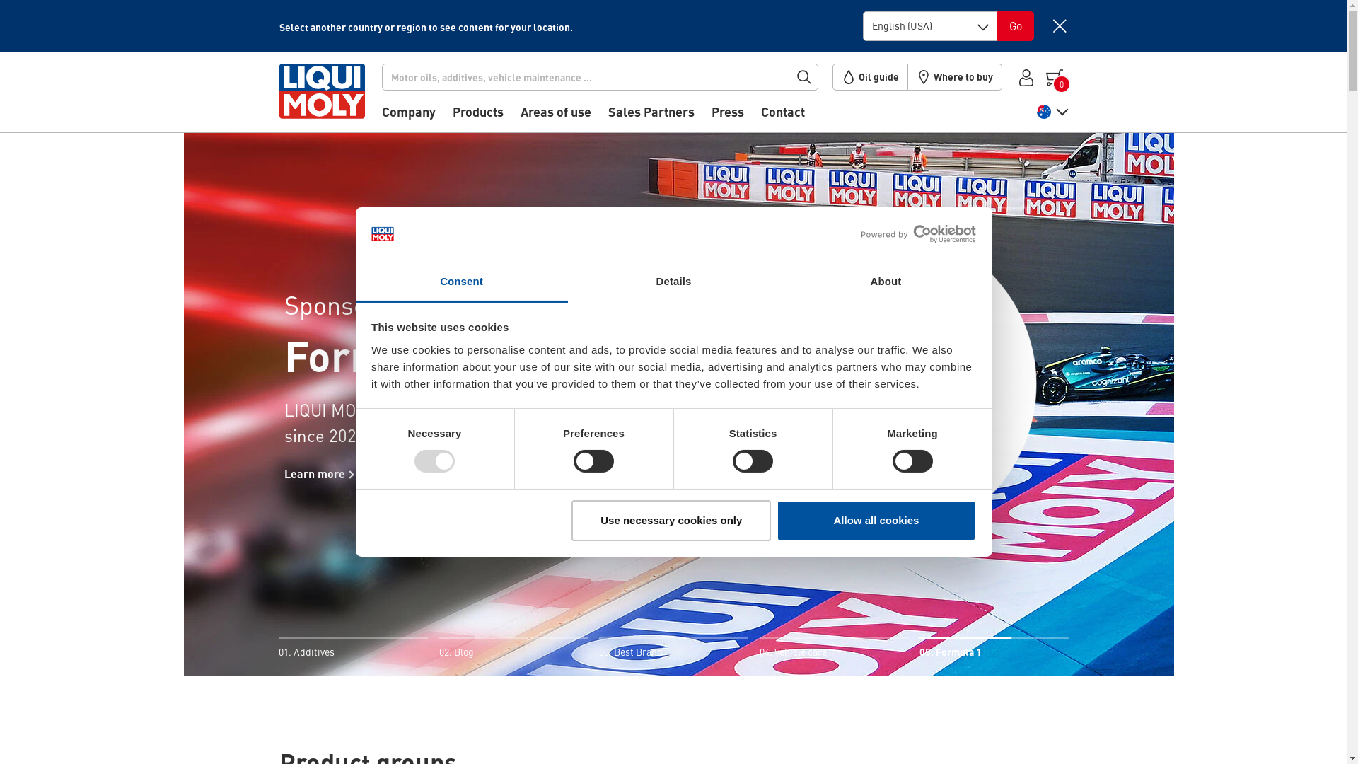 This screenshot has height=764, width=1358. What do you see at coordinates (783, 117) in the screenshot?
I see `Contact` at bounding box center [783, 117].